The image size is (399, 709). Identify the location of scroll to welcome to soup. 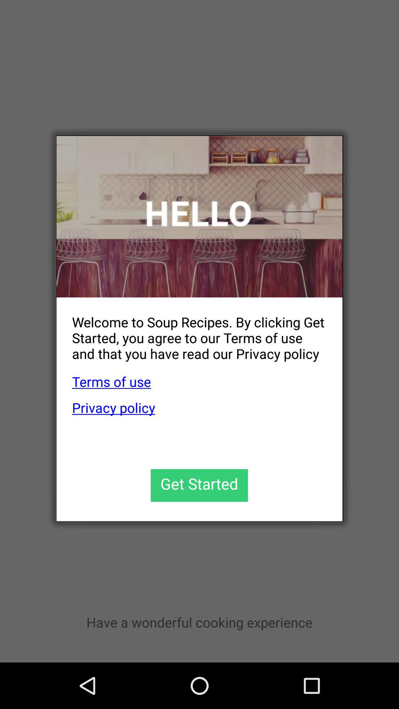
(191, 332).